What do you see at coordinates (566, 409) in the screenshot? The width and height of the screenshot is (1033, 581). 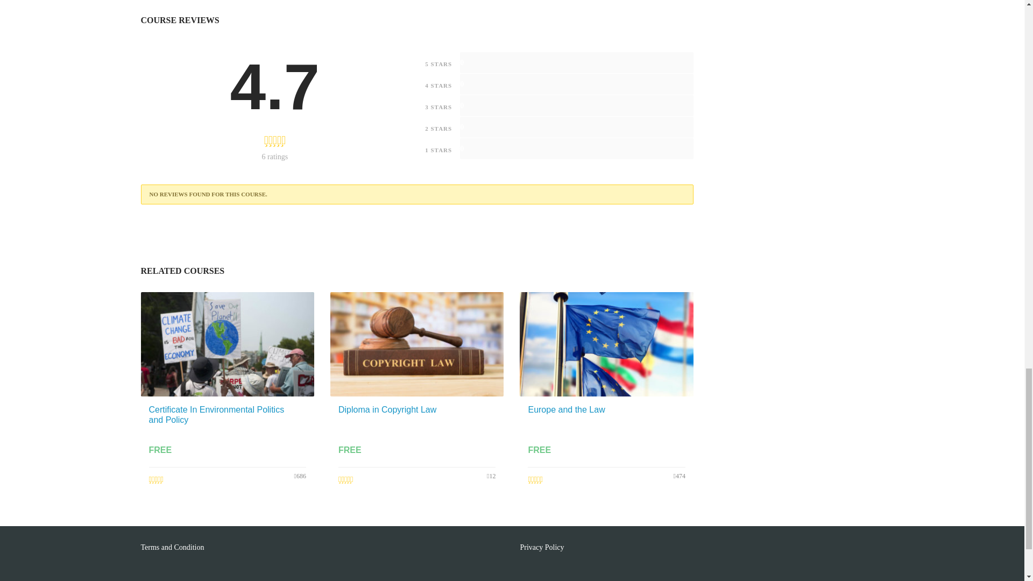 I see `Europe and the Law` at bounding box center [566, 409].